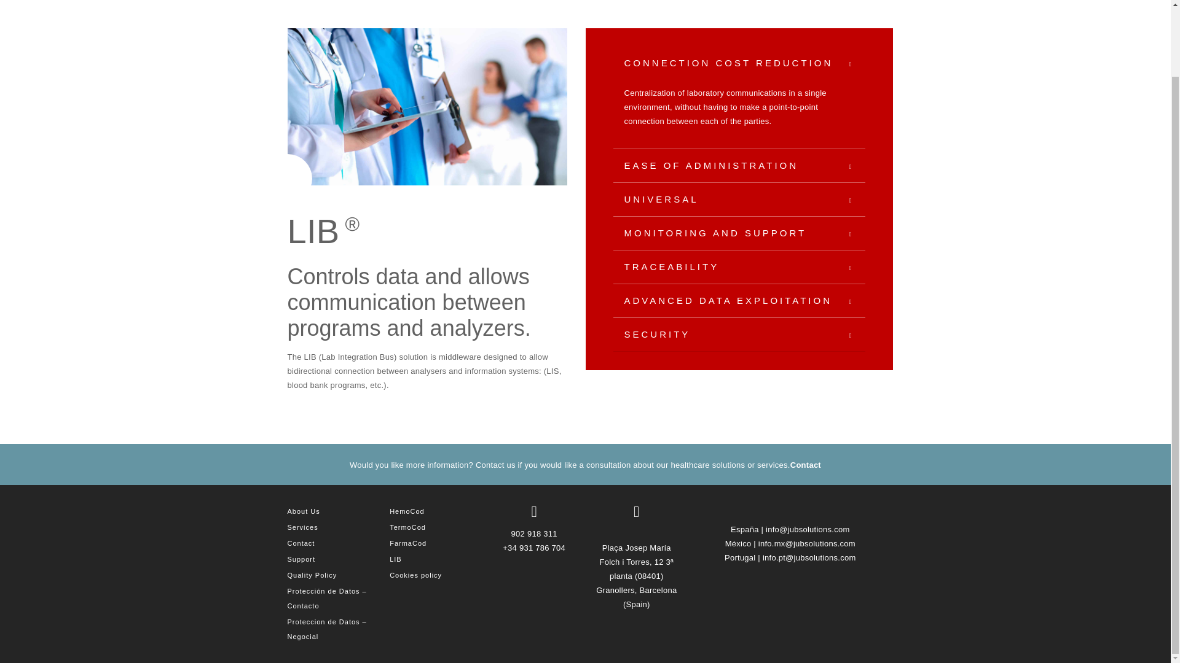 This screenshot has height=663, width=1180. Describe the element at coordinates (303, 527) in the screenshot. I see `Services` at that location.